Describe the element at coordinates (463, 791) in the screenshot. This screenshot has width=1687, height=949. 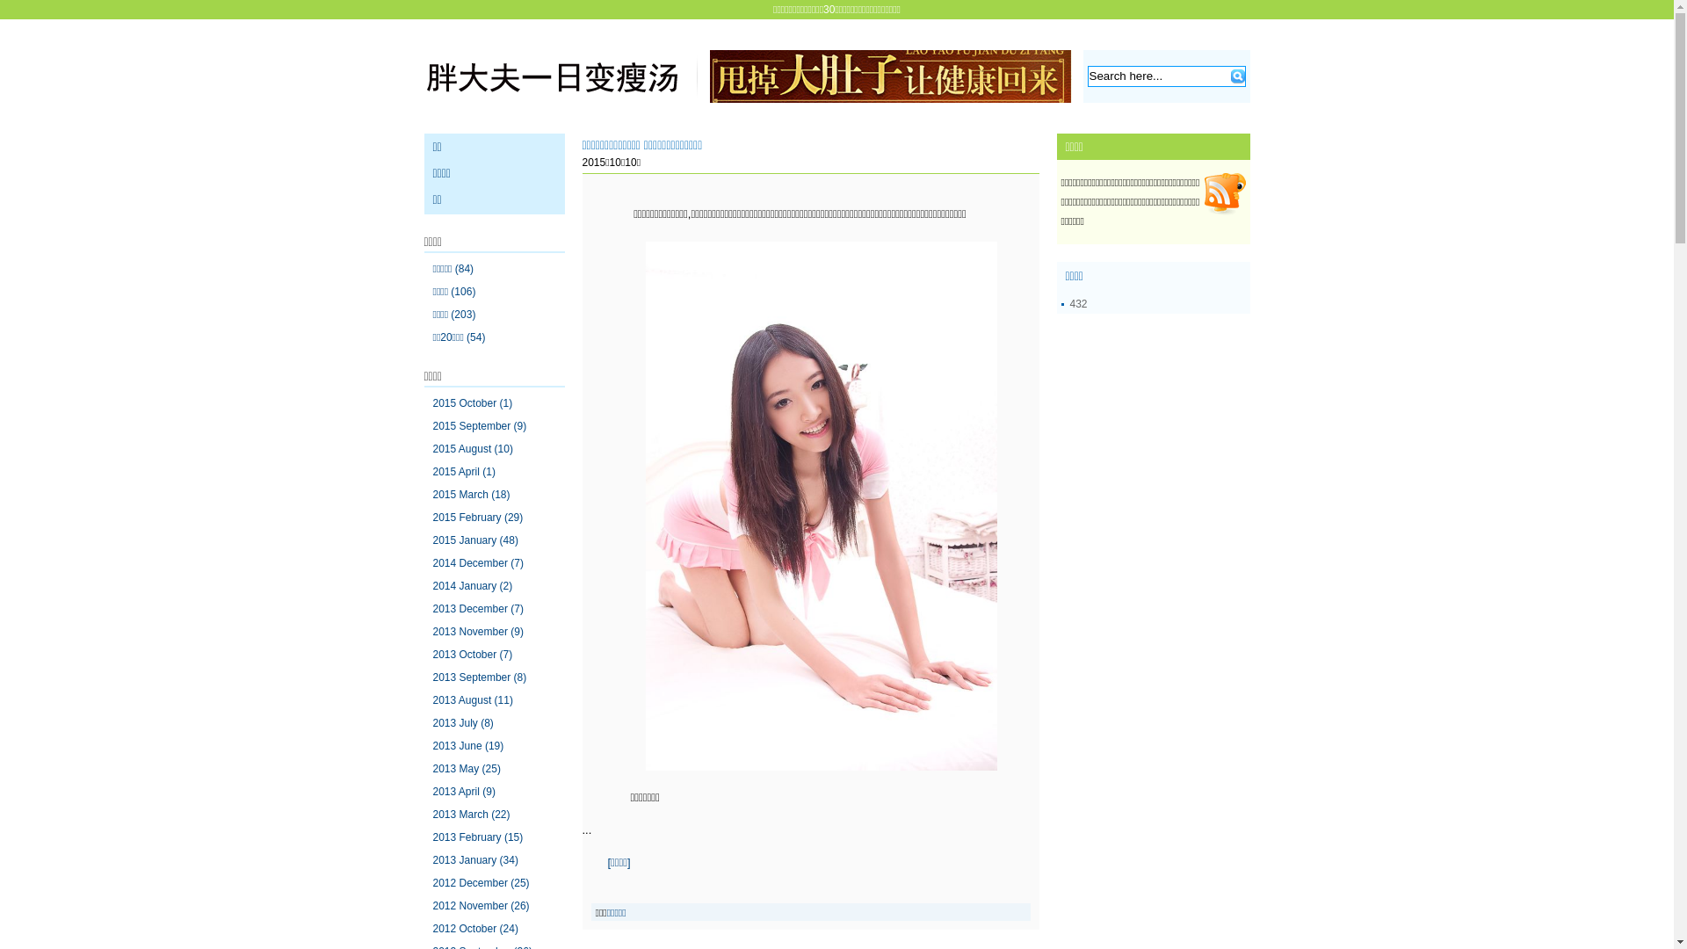
I see `2013 April (9)` at that location.